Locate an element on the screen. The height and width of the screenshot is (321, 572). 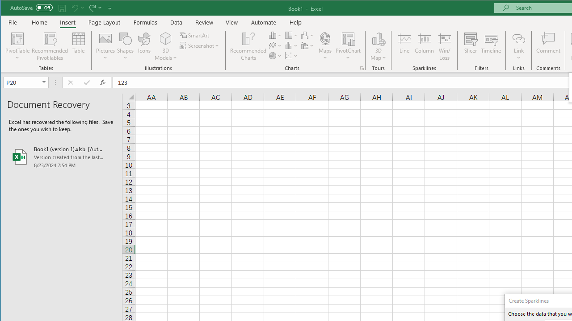
3D Map is located at coordinates (378, 46).